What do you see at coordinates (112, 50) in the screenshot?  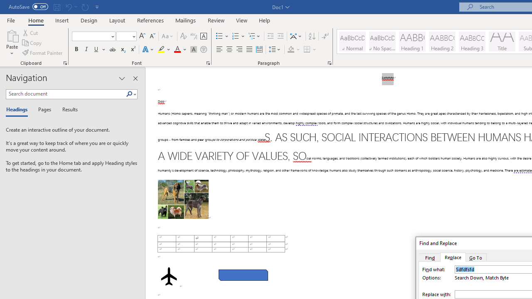 I see `Strikethrough` at bounding box center [112, 50].